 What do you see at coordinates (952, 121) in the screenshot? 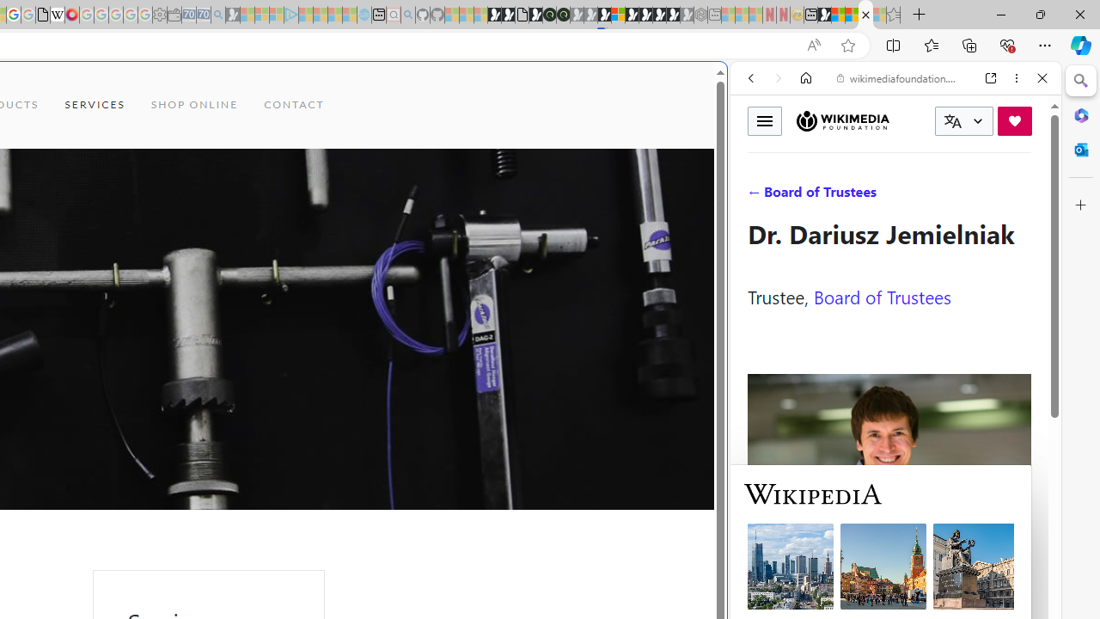
I see `Class: i icon icon-translate language-switcher__icon` at bounding box center [952, 121].